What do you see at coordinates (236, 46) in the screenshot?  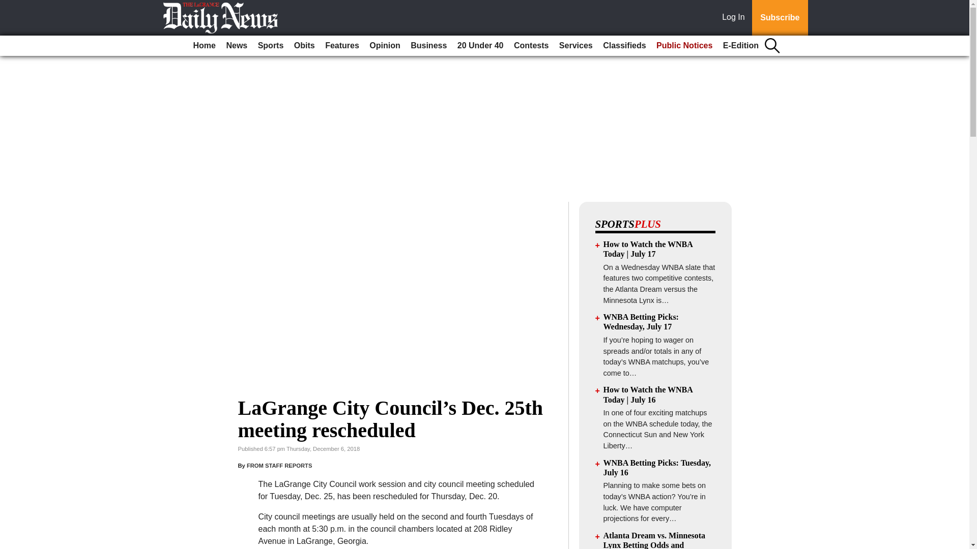 I see `News` at bounding box center [236, 46].